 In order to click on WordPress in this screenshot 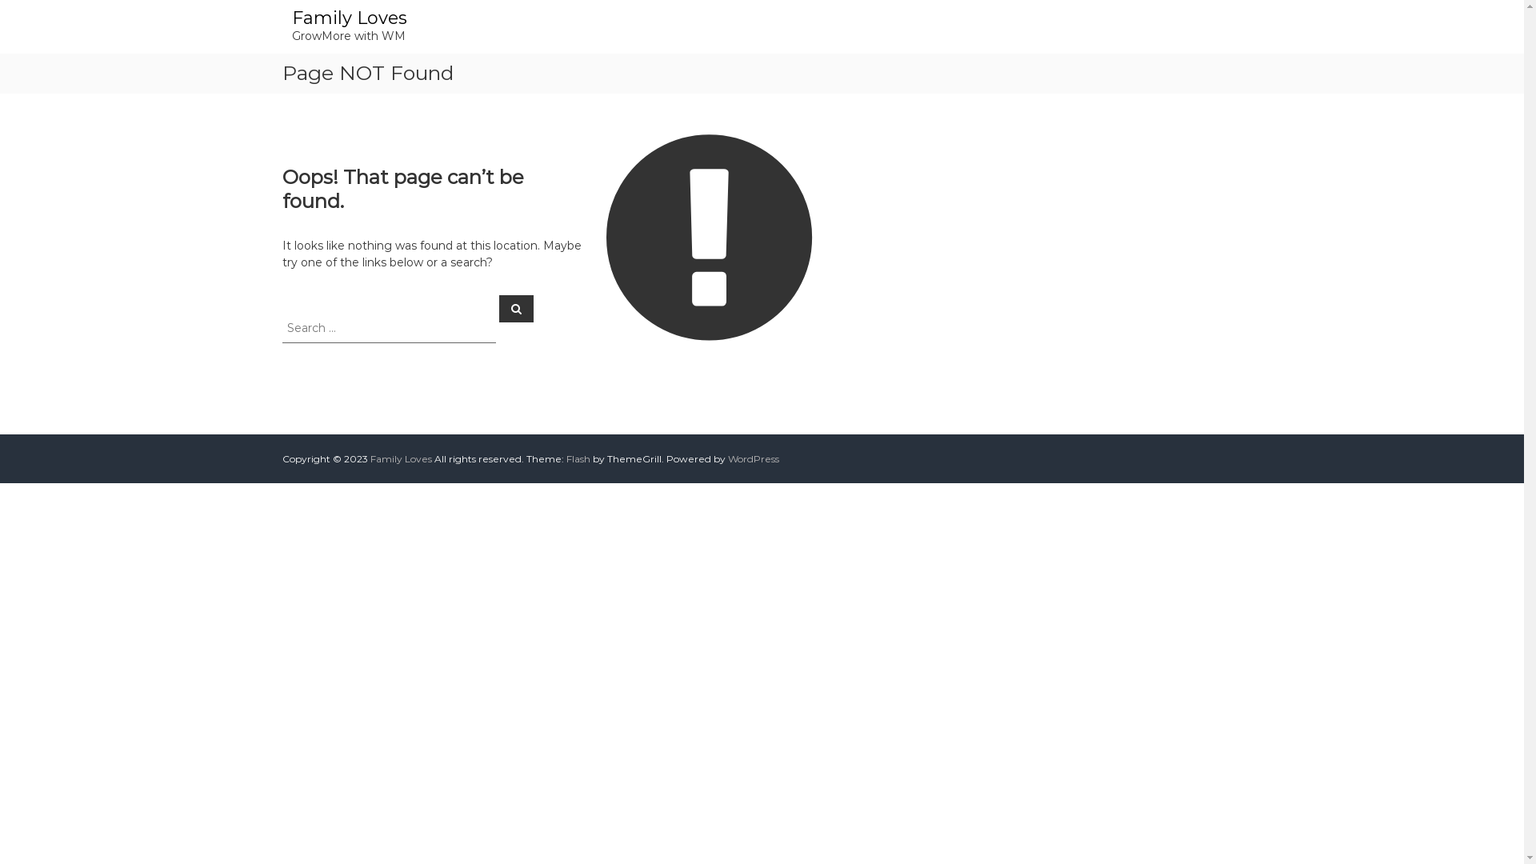, I will do `click(754, 459)`.